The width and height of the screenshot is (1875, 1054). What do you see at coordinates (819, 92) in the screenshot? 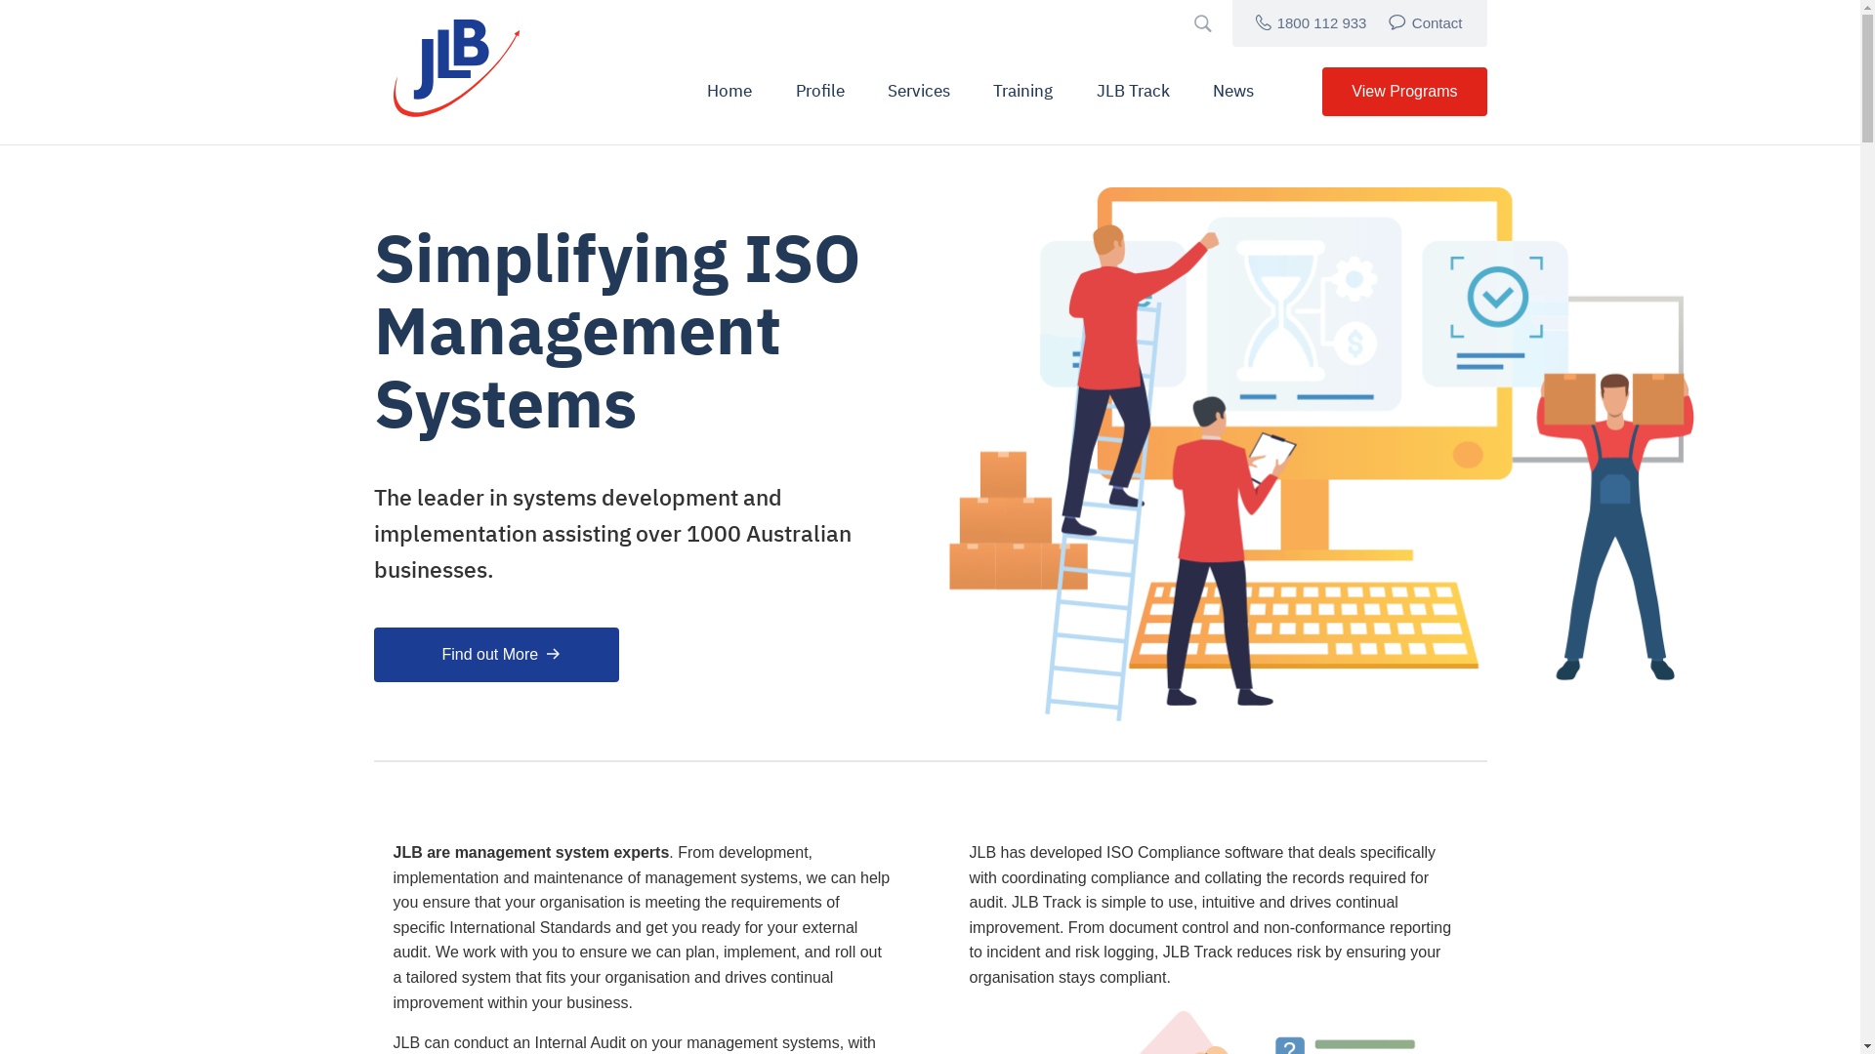
I see `Profile` at bounding box center [819, 92].